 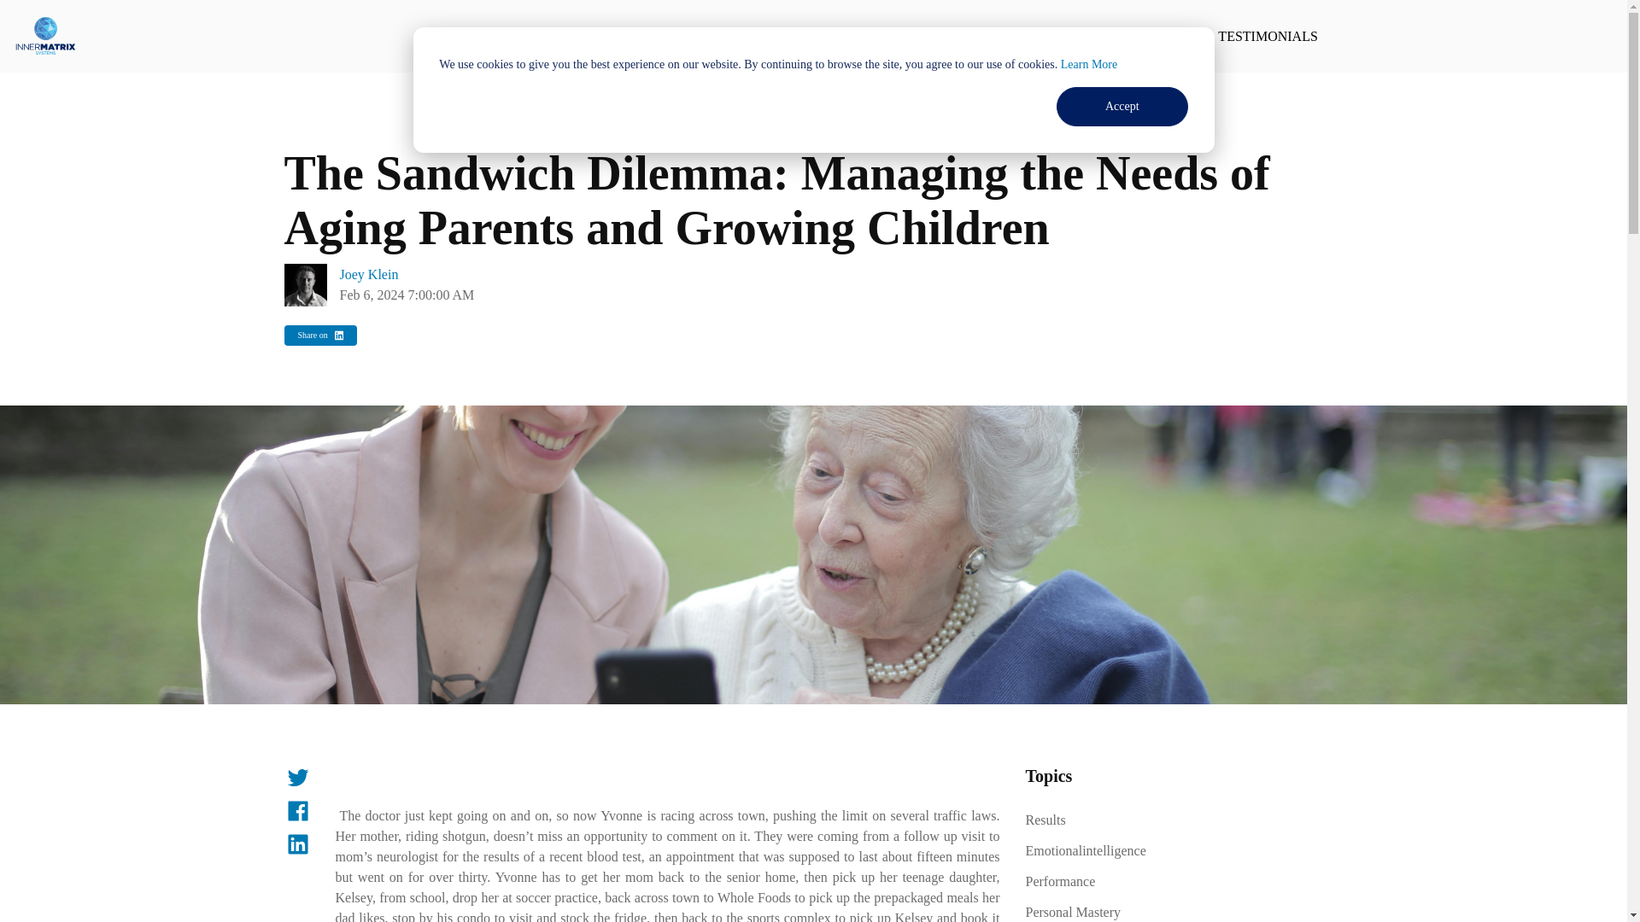 What do you see at coordinates (320, 336) in the screenshot?
I see `Share on` at bounding box center [320, 336].